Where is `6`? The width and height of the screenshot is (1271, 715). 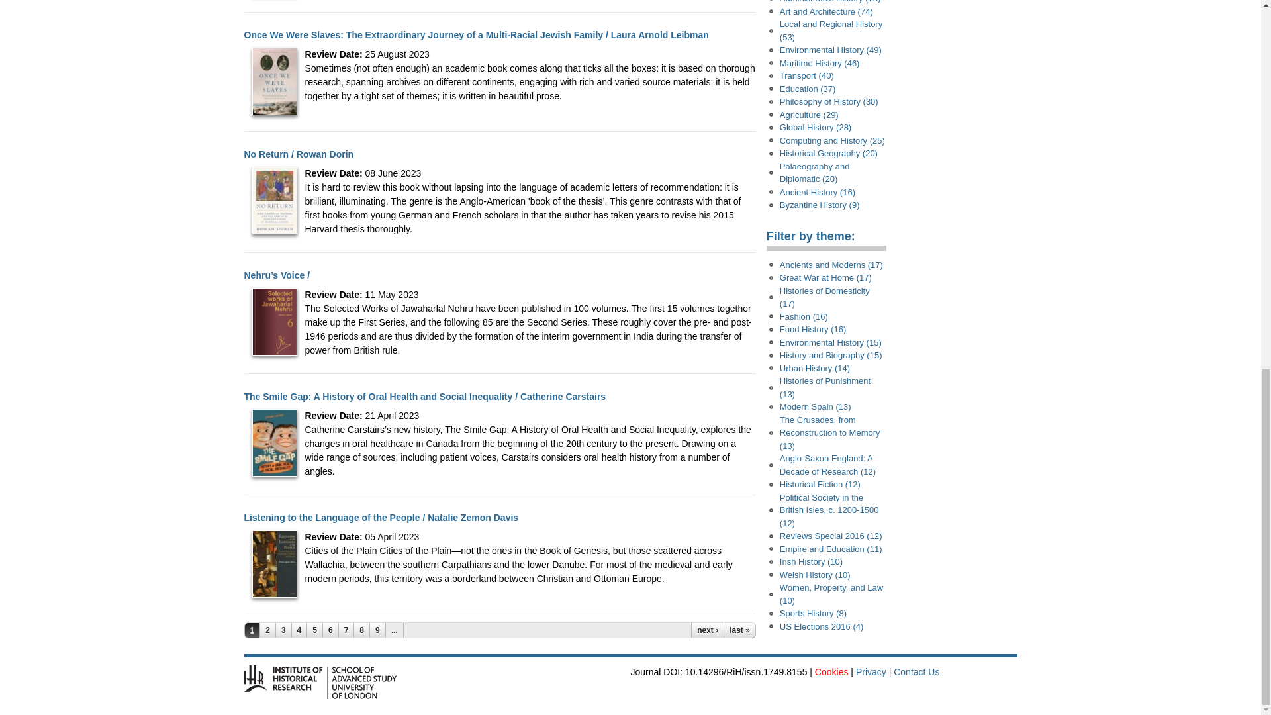
6 is located at coordinates (331, 630).